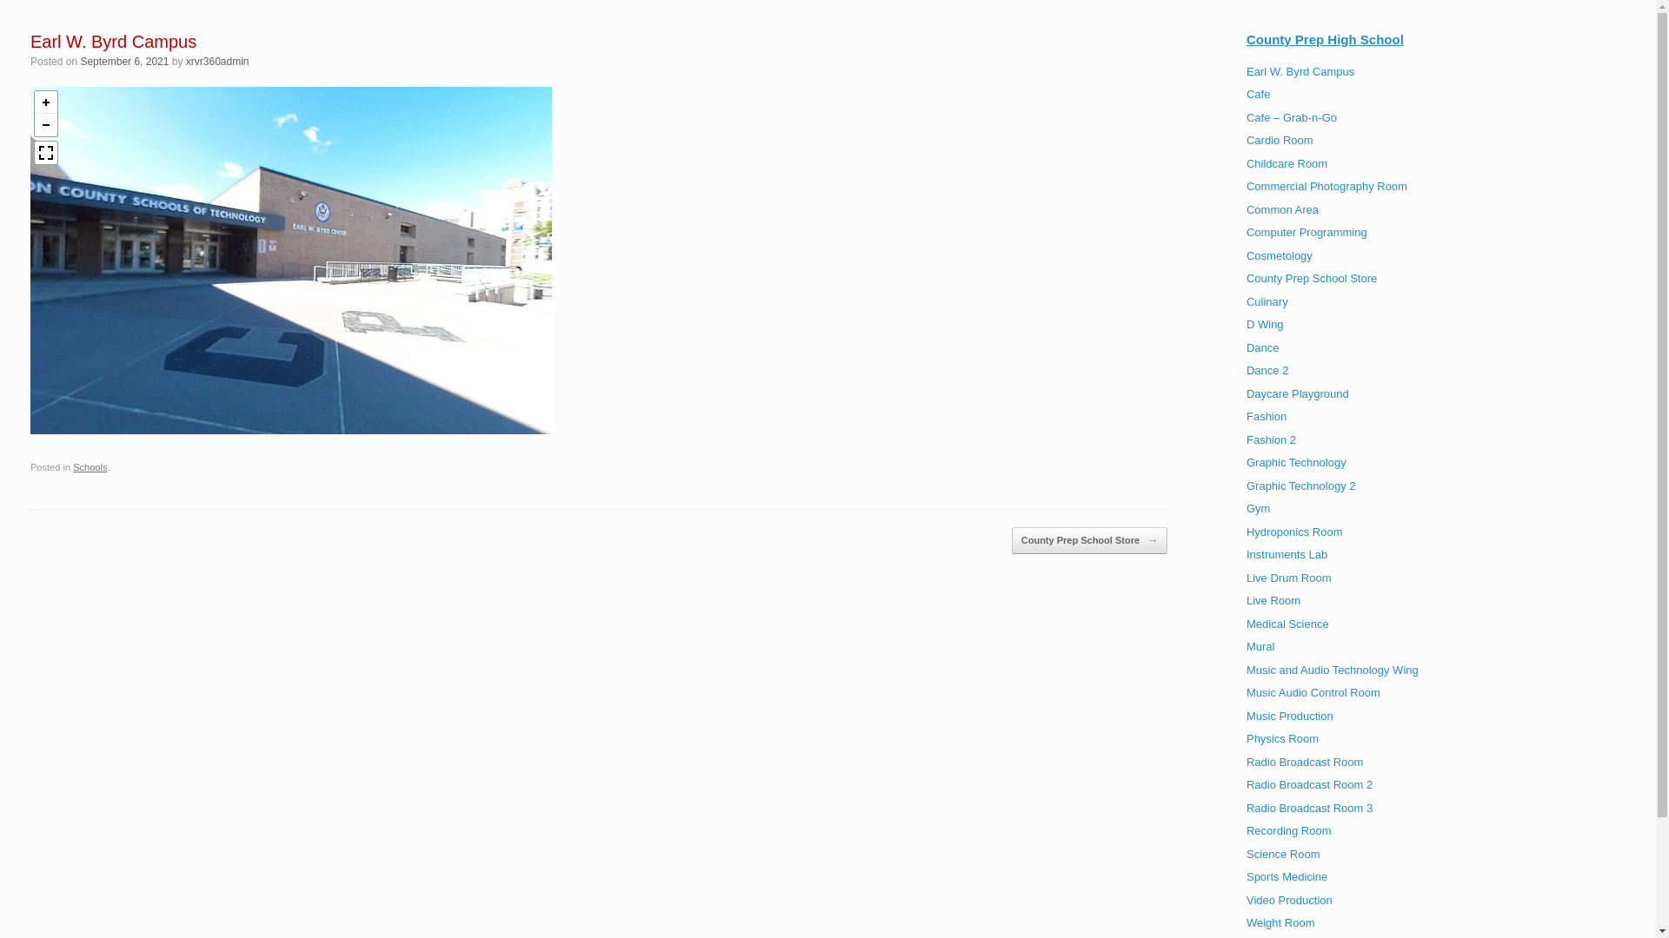 The height and width of the screenshot is (938, 1669). Describe the element at coordinates (1289, 578) in the screenshot. I see `Live Drum Room` at that location.